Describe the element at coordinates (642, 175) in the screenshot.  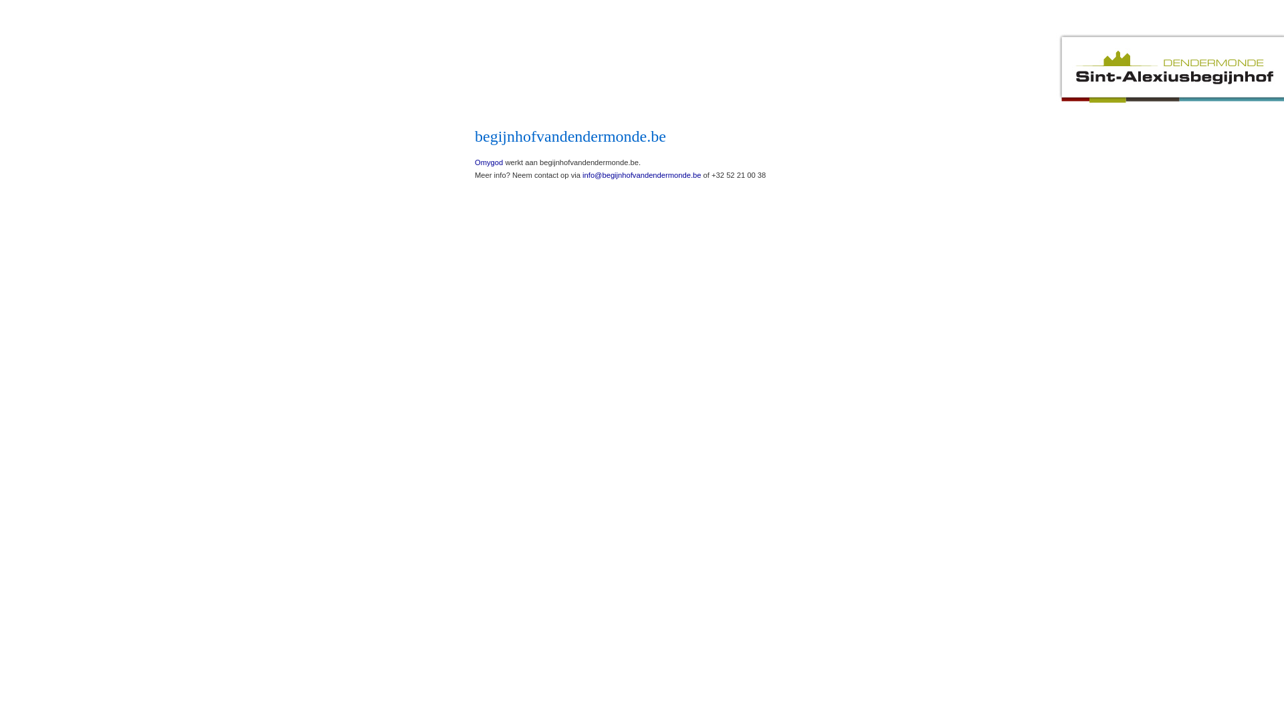
I see `info@begijnhofvandendermonde.be` at that location.